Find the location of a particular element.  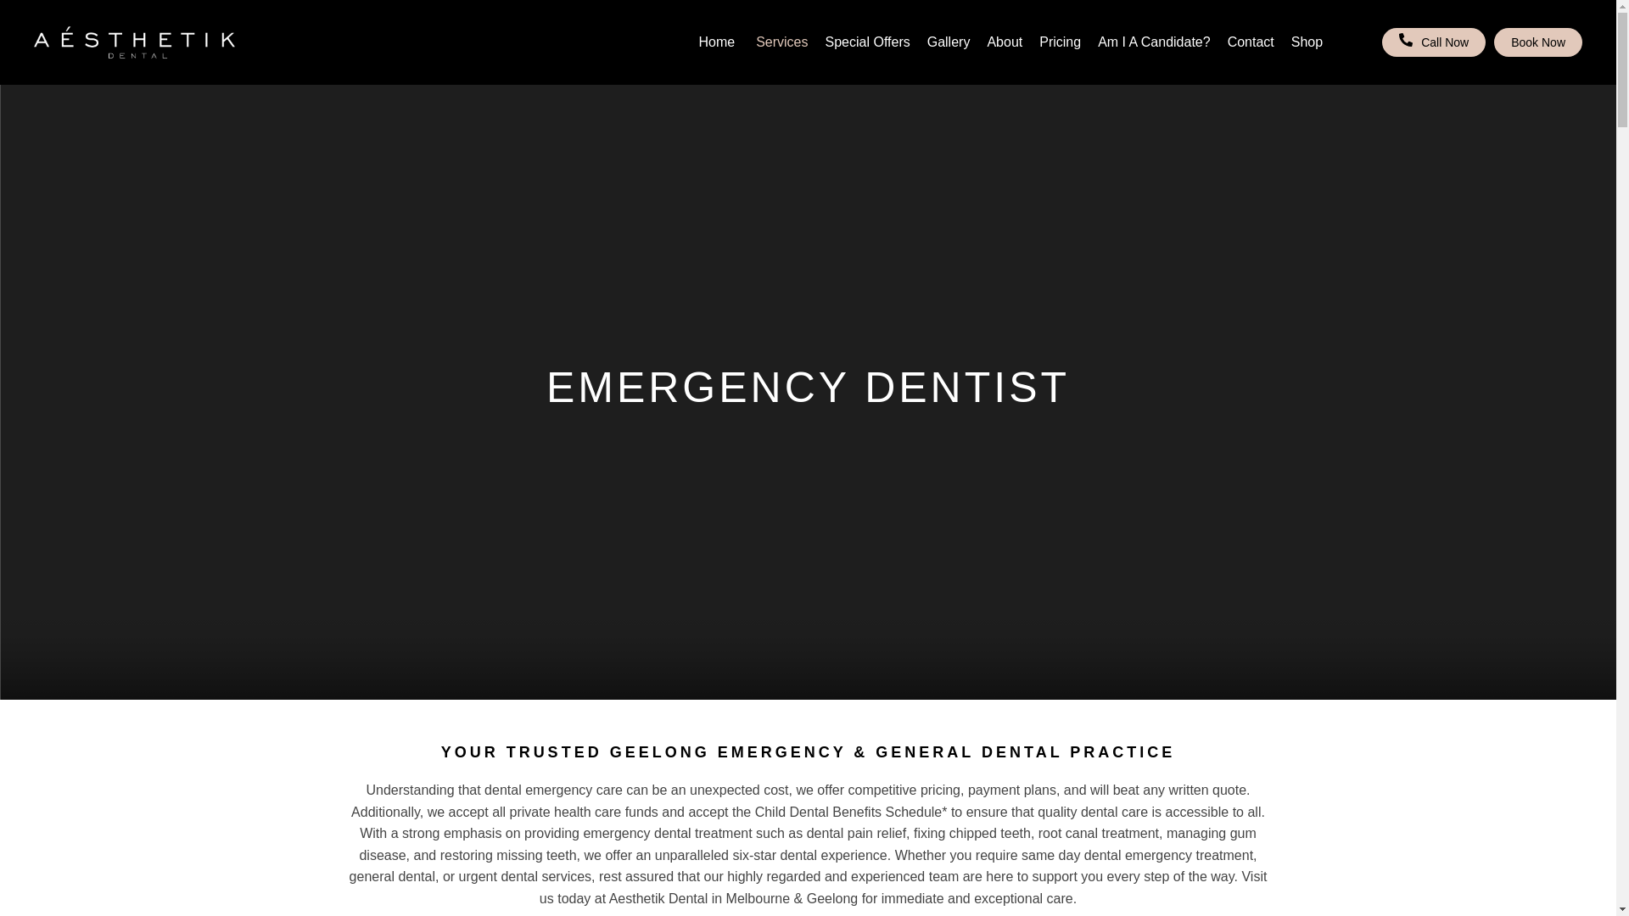

Special Offers is located at coordinates (868, 42).